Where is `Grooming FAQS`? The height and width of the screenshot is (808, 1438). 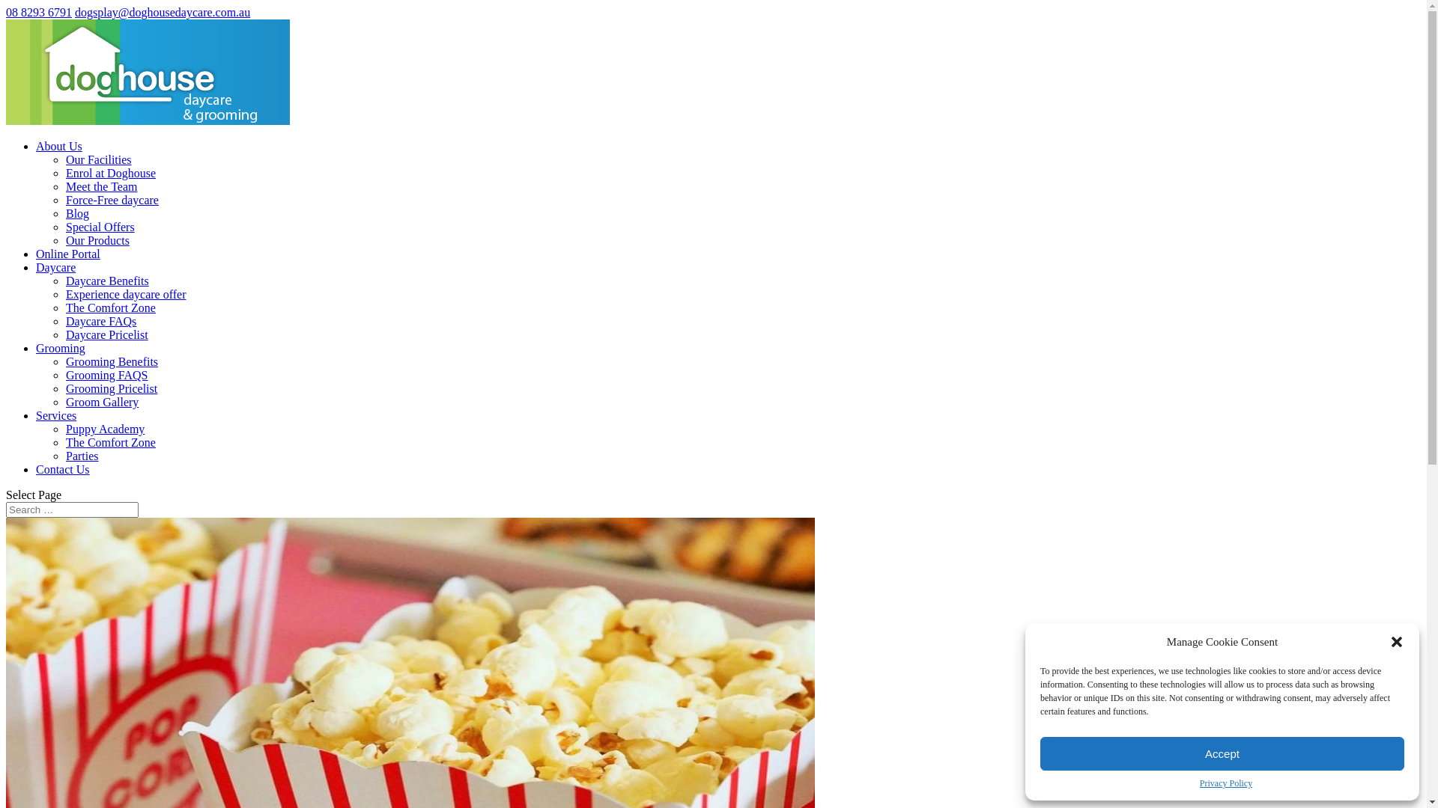 Grooming FAQS is located at coordinates (107, 376).